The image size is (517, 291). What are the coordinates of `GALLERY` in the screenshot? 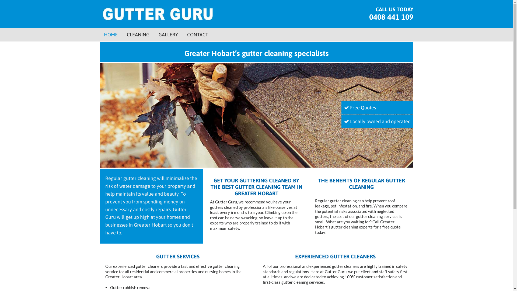 It's located at (168, 35).